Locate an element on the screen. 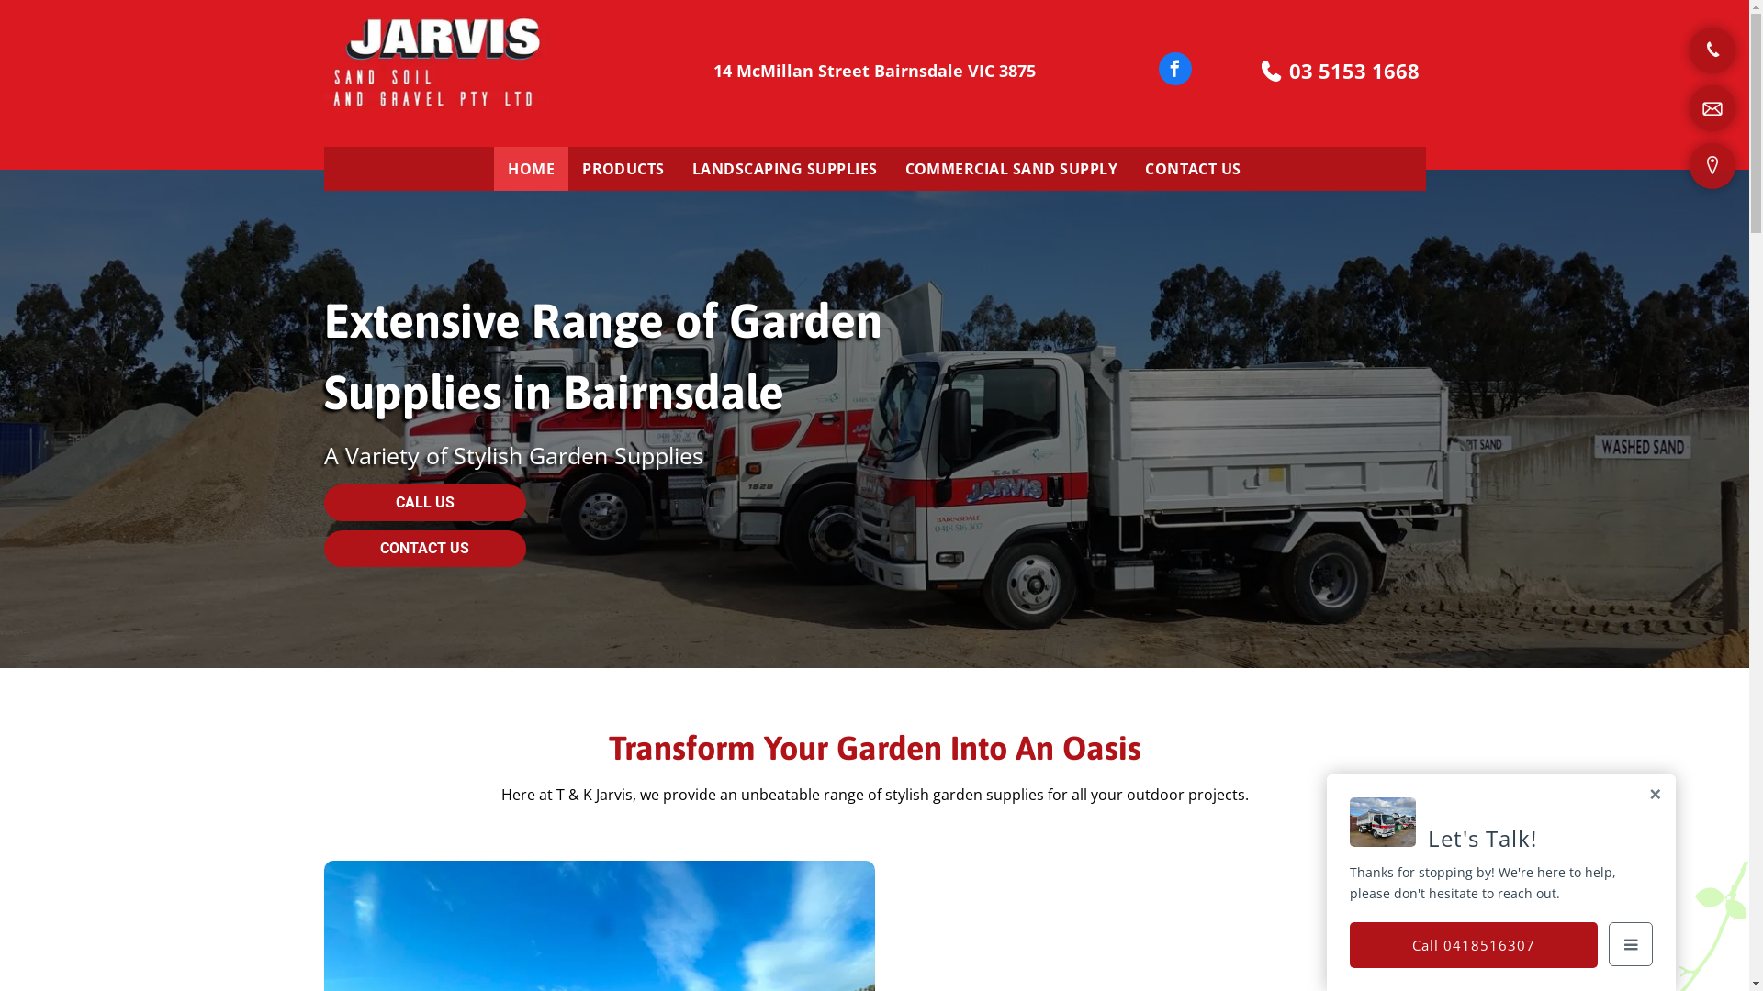  T & K Jarvis Sand Soil & Gravel is located at coordinates (437, 71).